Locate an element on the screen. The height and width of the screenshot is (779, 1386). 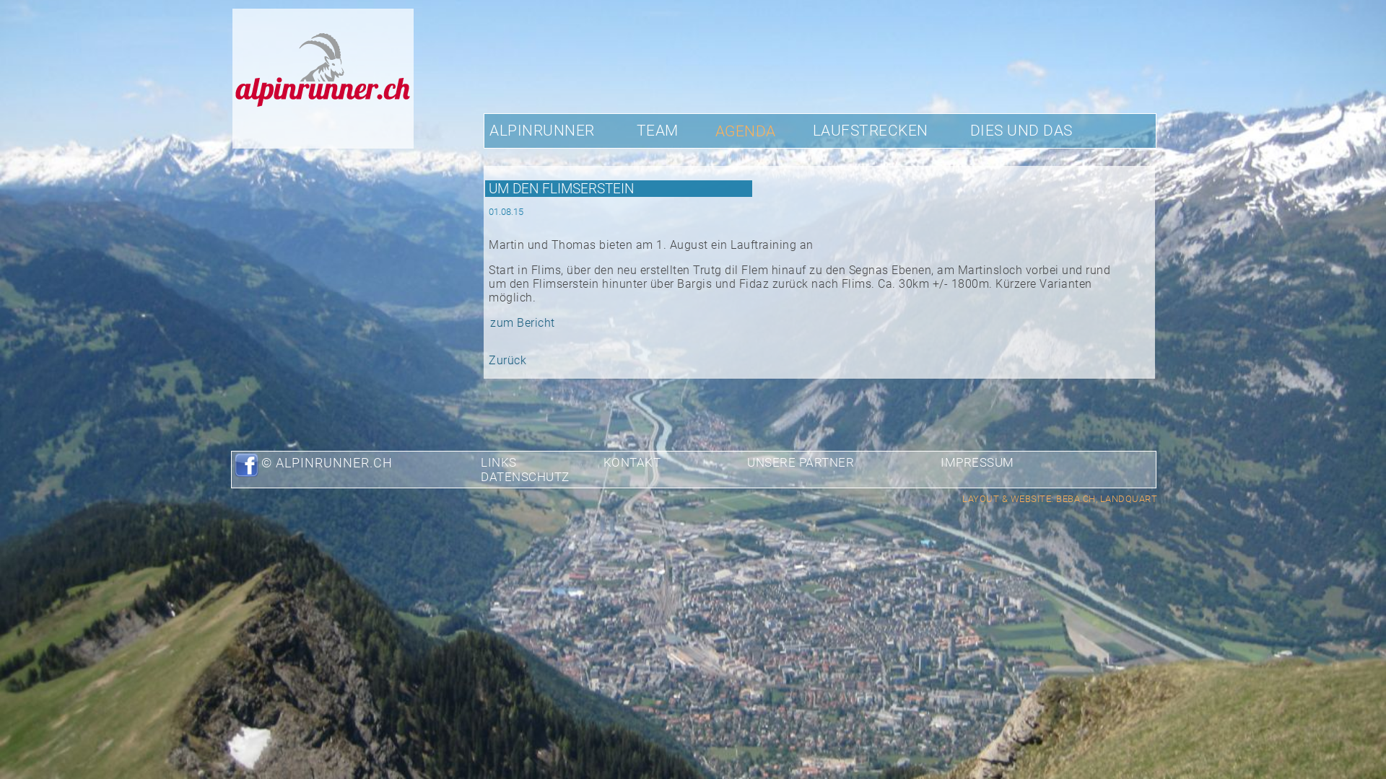
LINKS is located at coordinates (520, 463).